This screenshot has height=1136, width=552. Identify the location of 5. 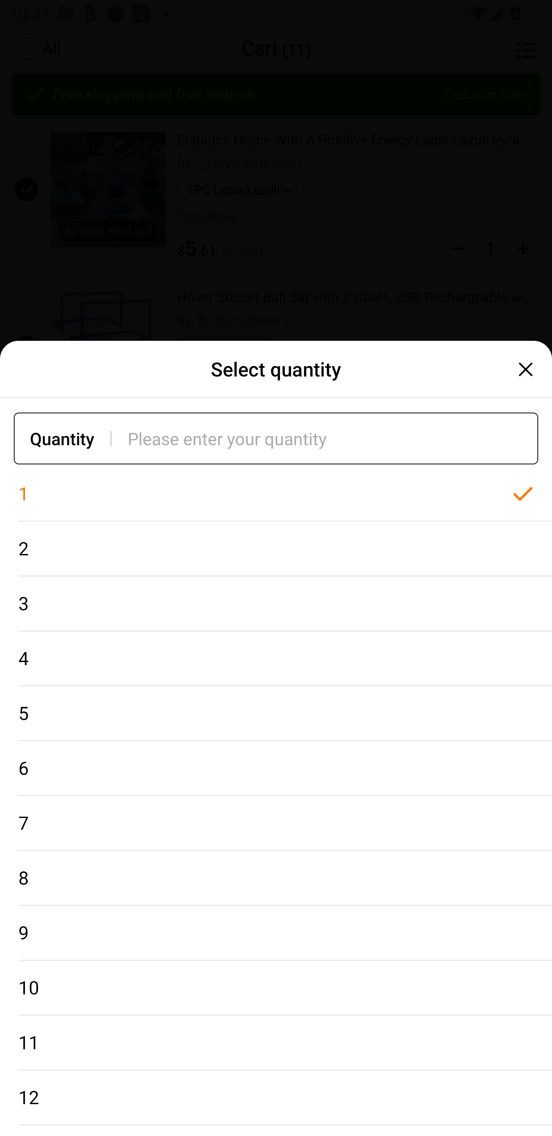
(276, 713).